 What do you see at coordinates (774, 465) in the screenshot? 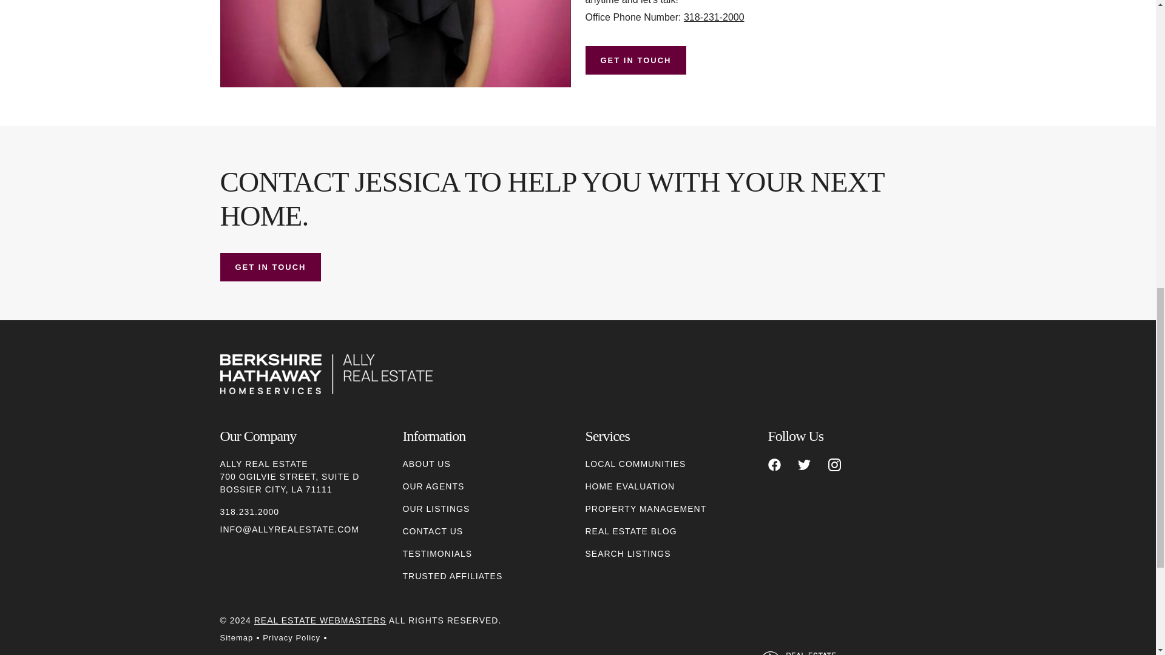
I see `FACEBOOK` at bounding box center [774, 465].